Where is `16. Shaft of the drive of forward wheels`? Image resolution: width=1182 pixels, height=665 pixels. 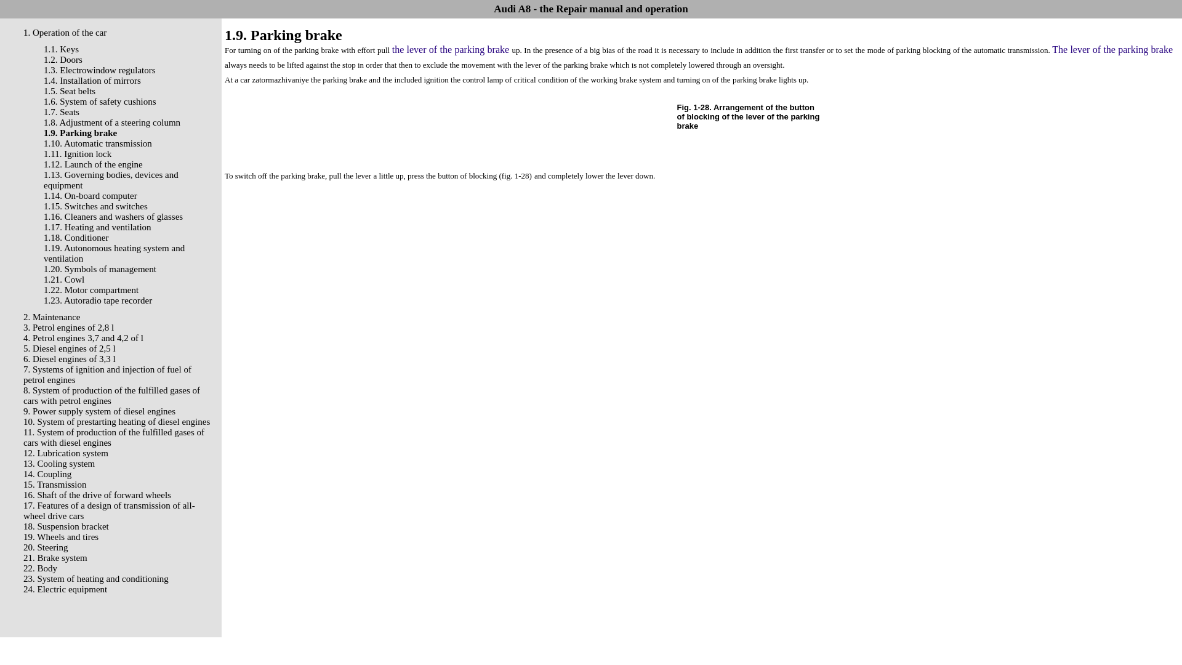 16. Shaft of the drive of forward wheels is located at coordinates (97, 495).